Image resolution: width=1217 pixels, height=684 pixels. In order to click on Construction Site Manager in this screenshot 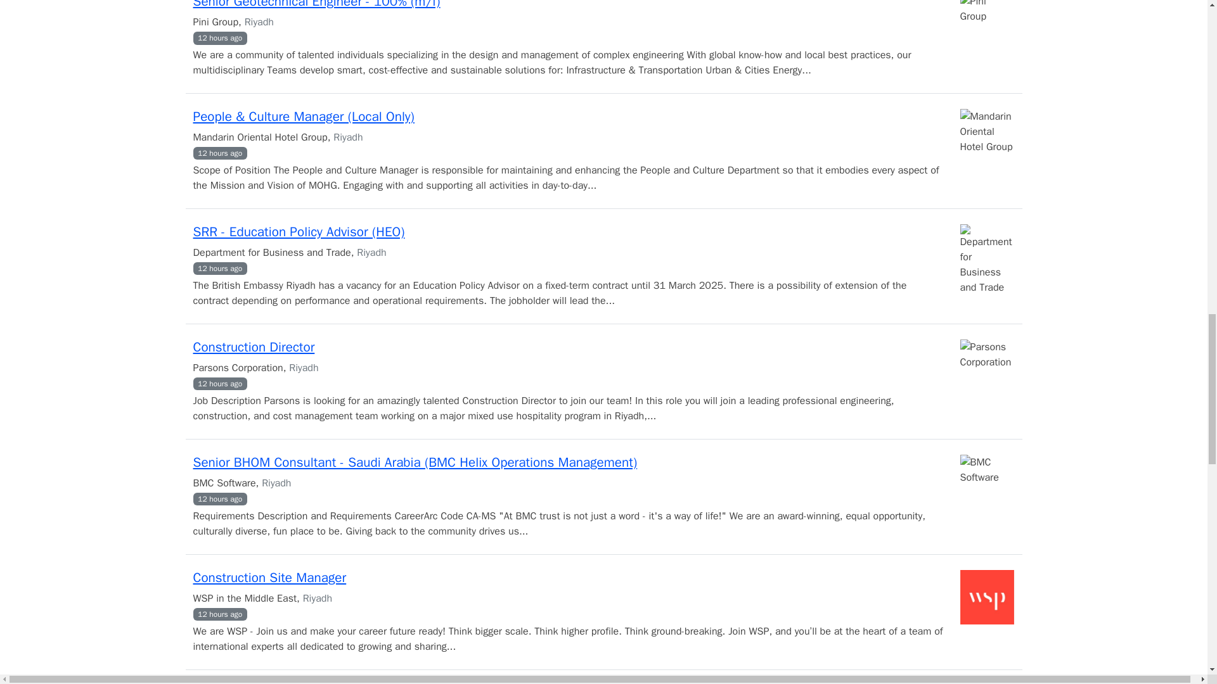, I will do `click(269, 577)`.